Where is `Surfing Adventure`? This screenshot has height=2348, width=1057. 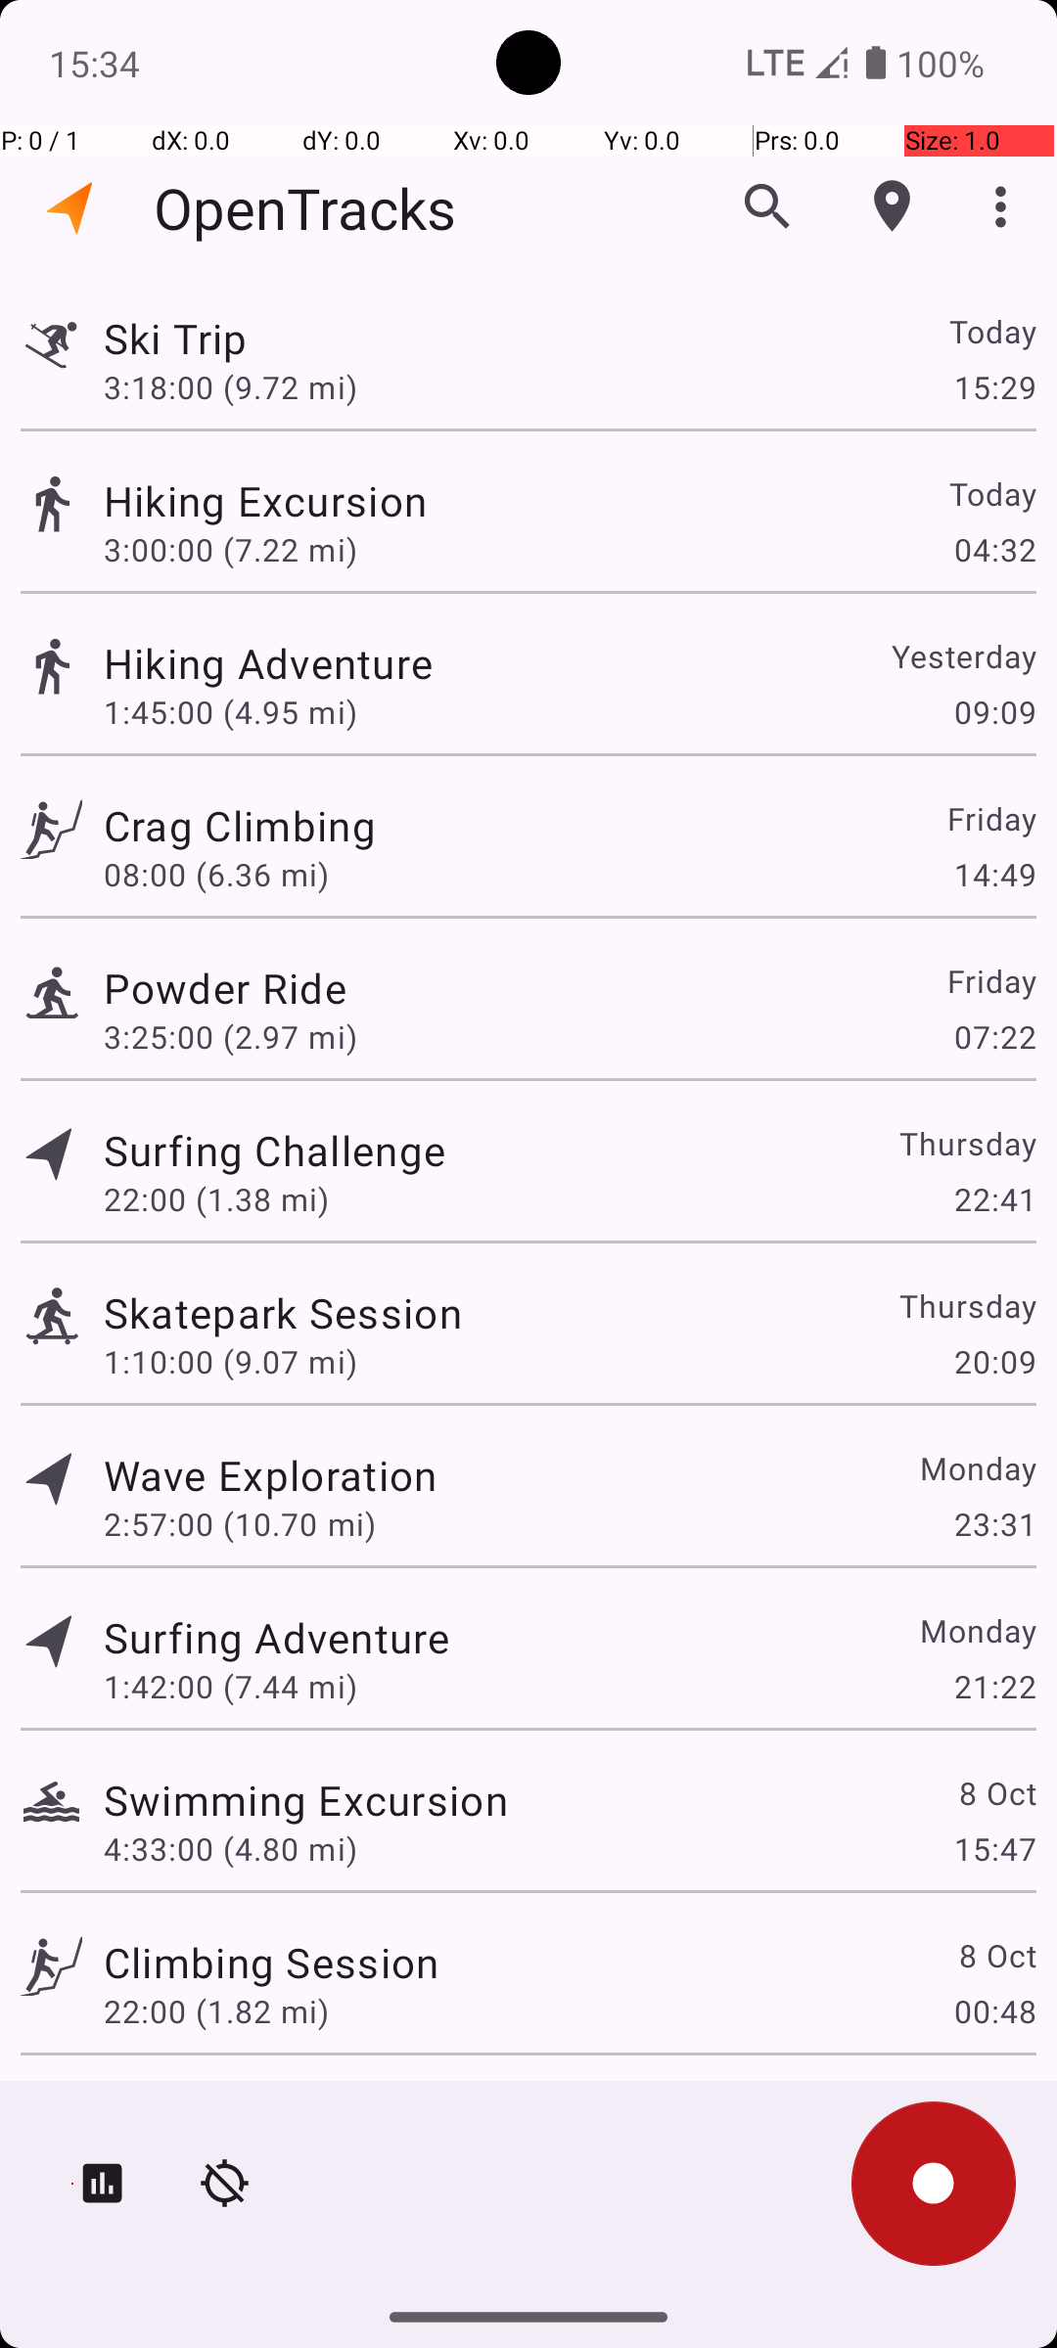 Surfing Adventure is located at coordinates (276, 1637).